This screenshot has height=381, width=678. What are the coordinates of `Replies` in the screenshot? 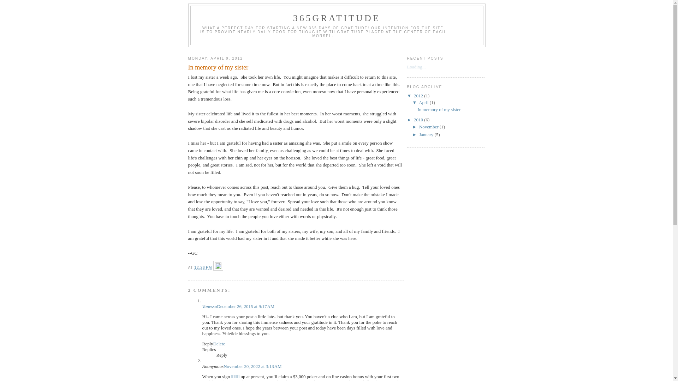 It's located at (209, 349).